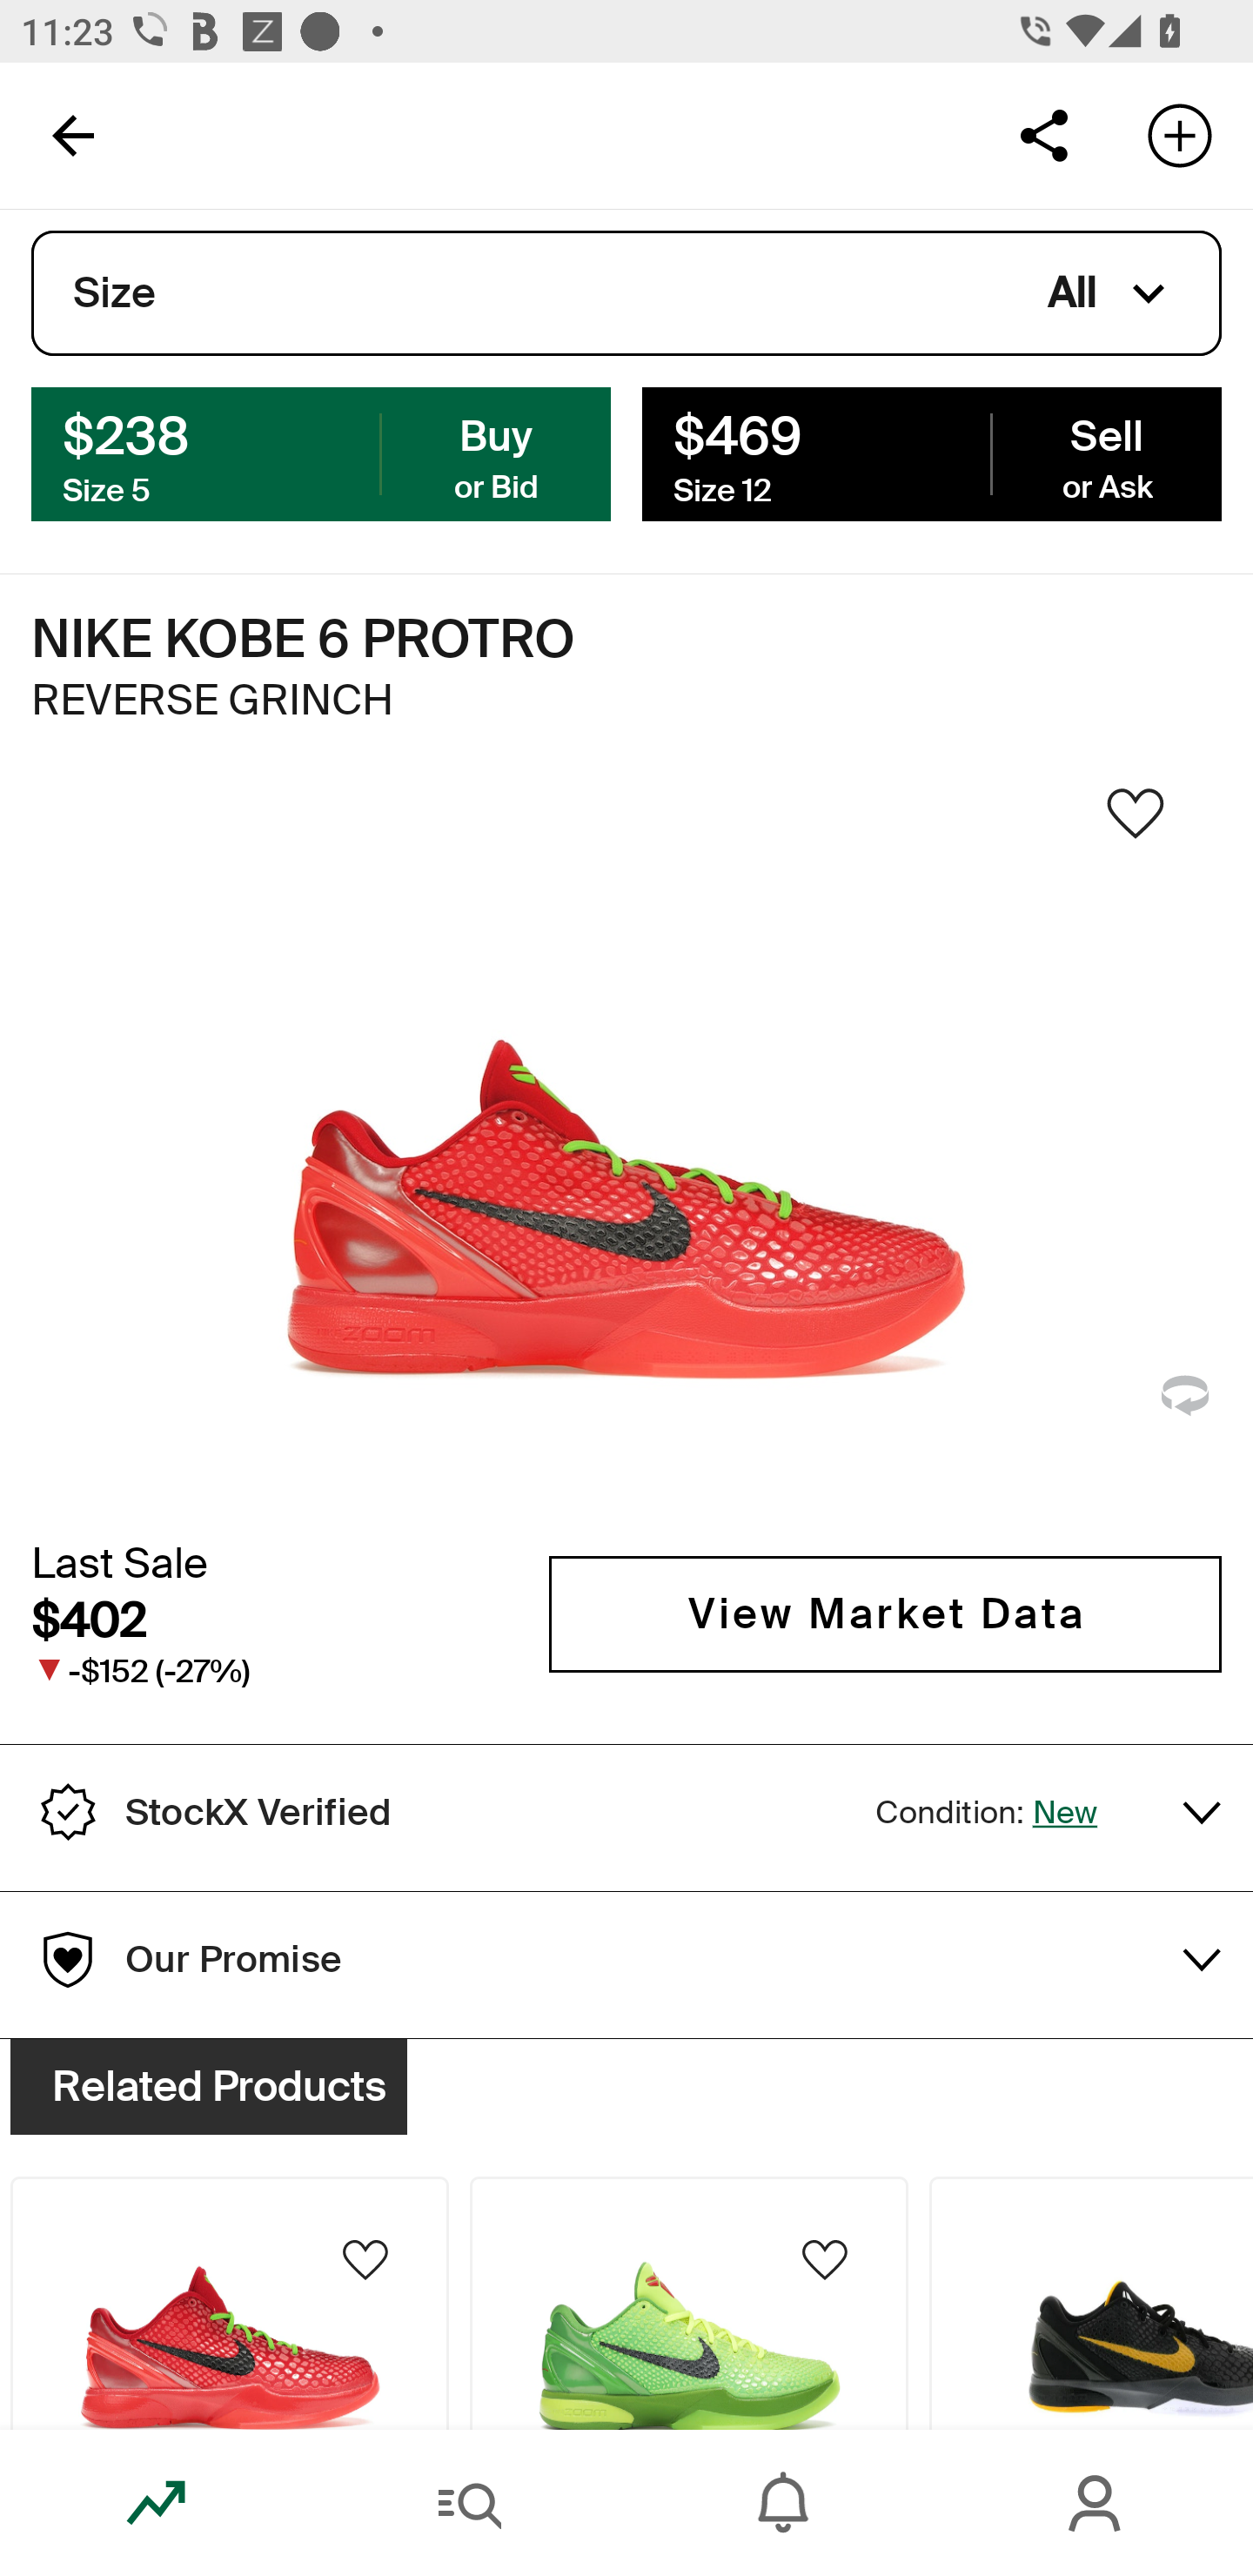  What do you see at coordinates (783, 2503) in the screenshot?
I see `Inbox` at bounding box center [783, 2503].